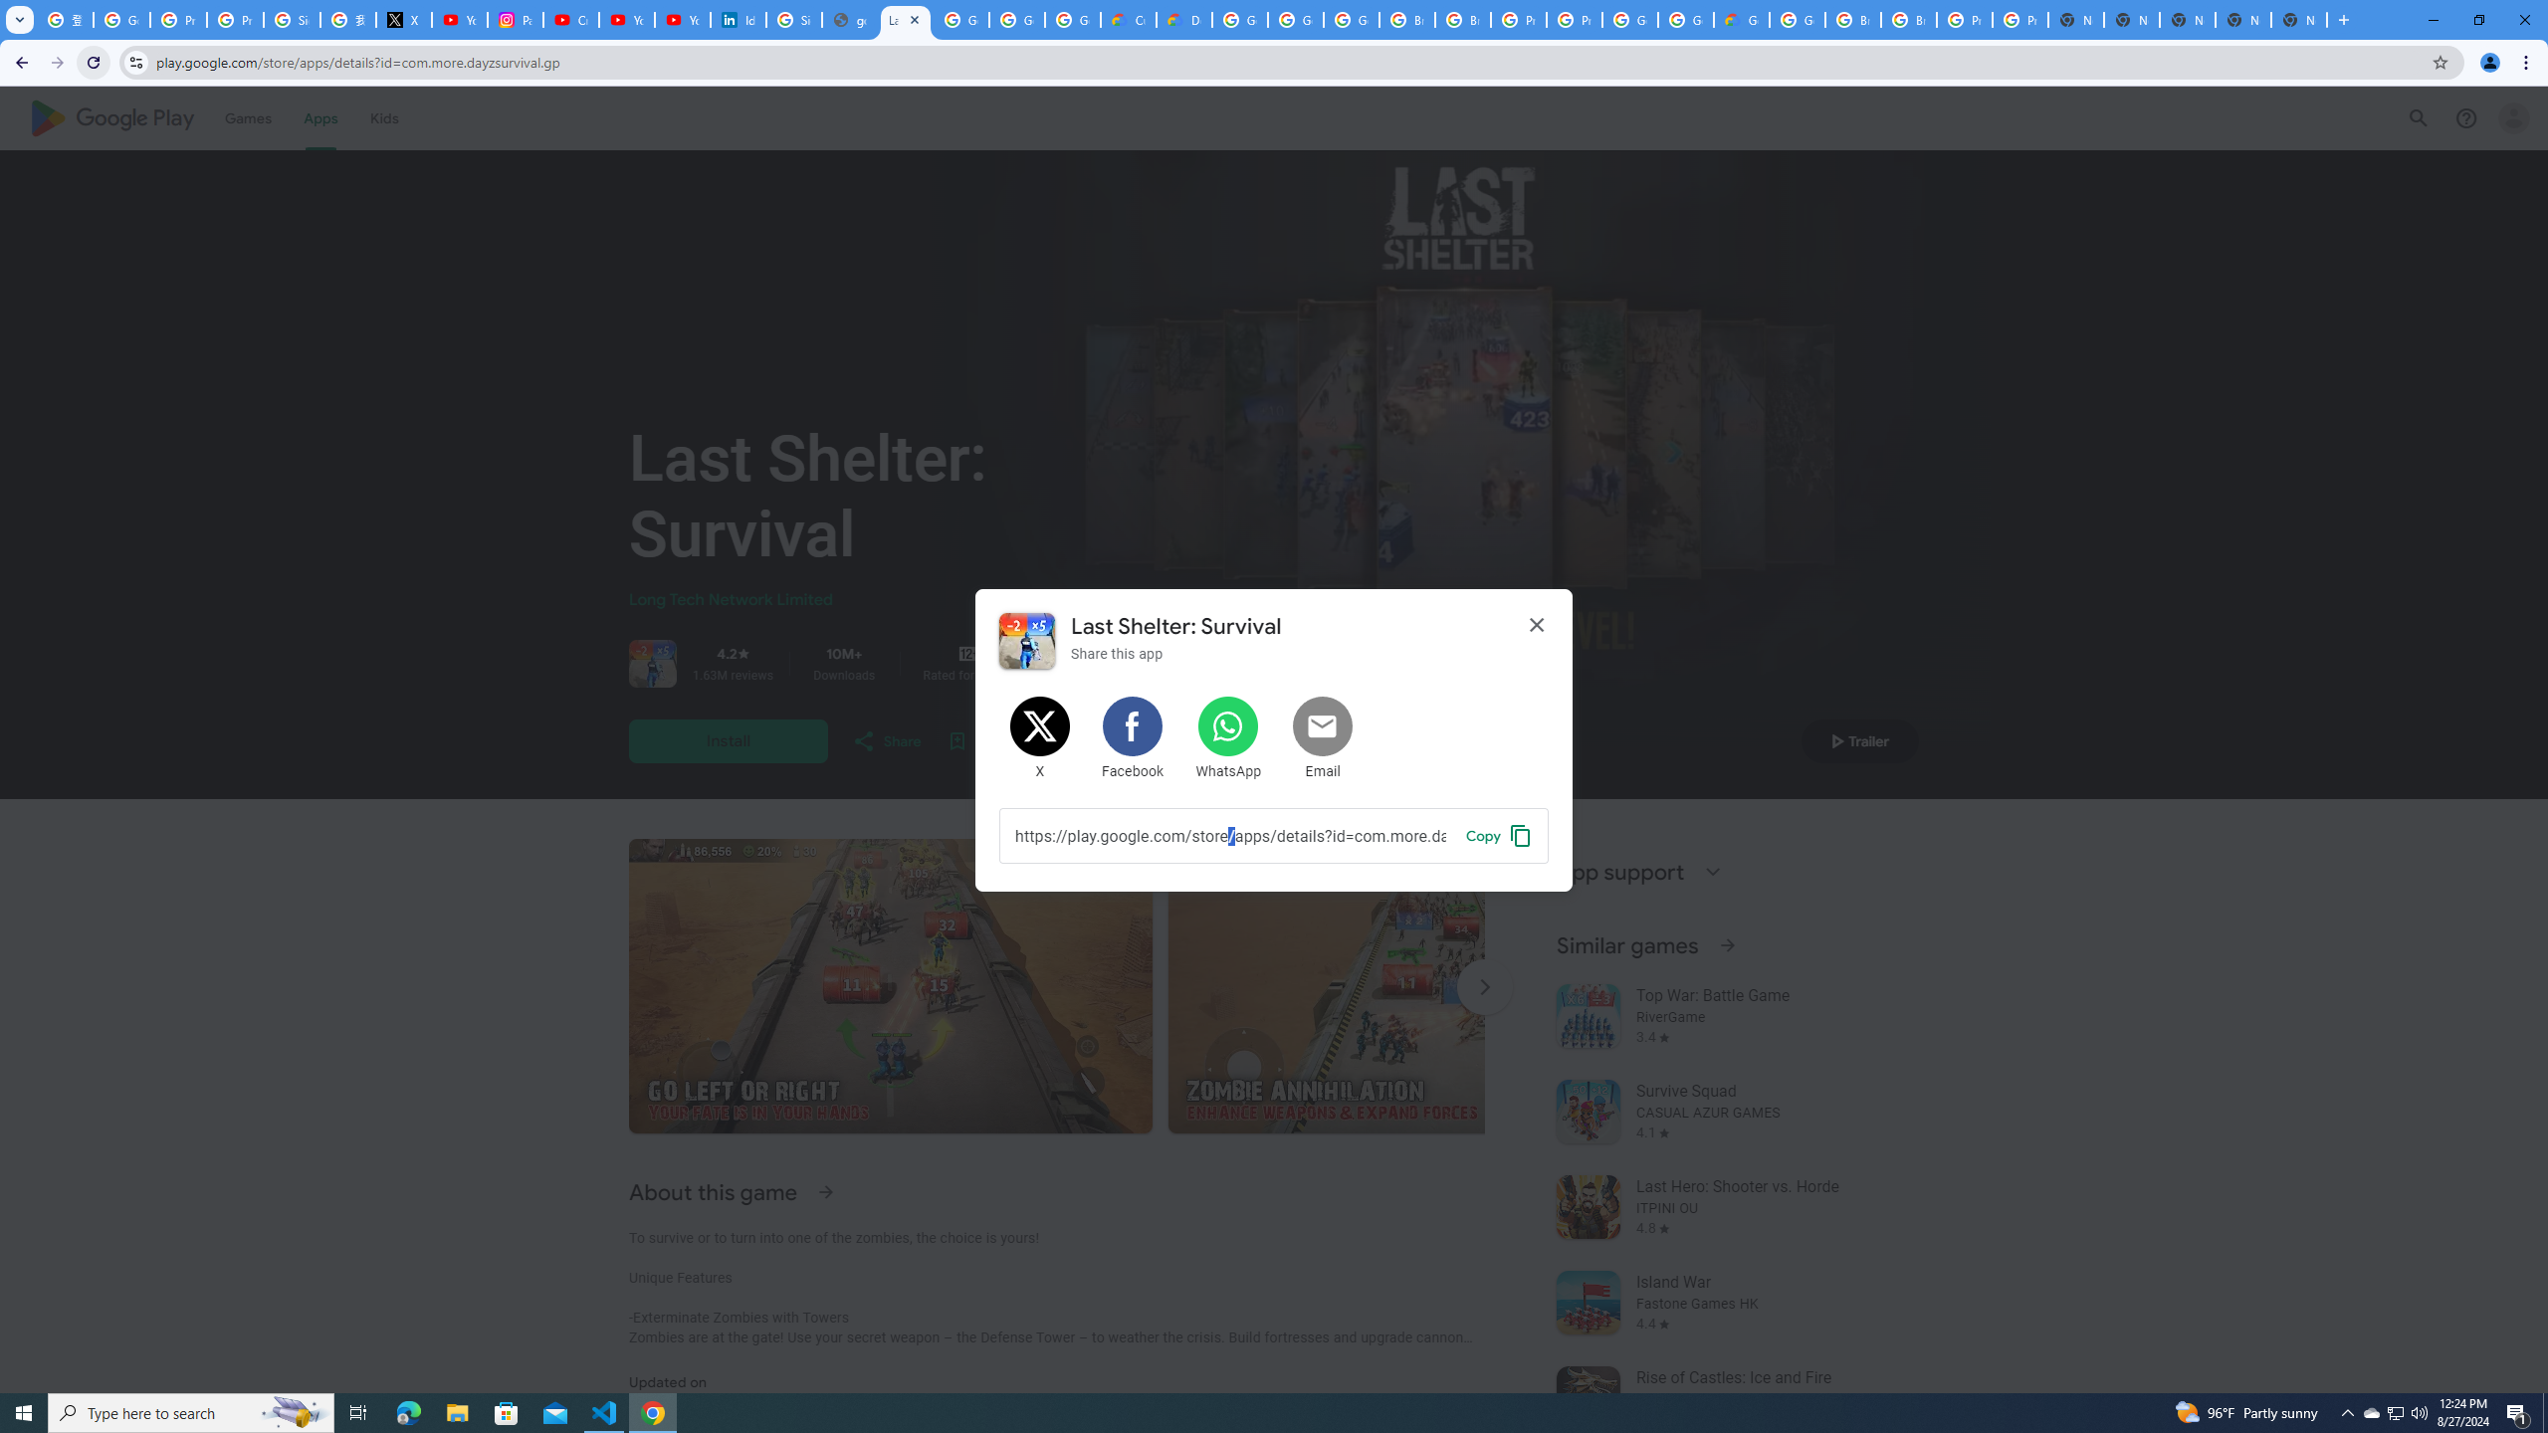 The width and height of the screenshot is (2548, 1433). I want to click on Share on WhatsApp, so click(1228, 738).